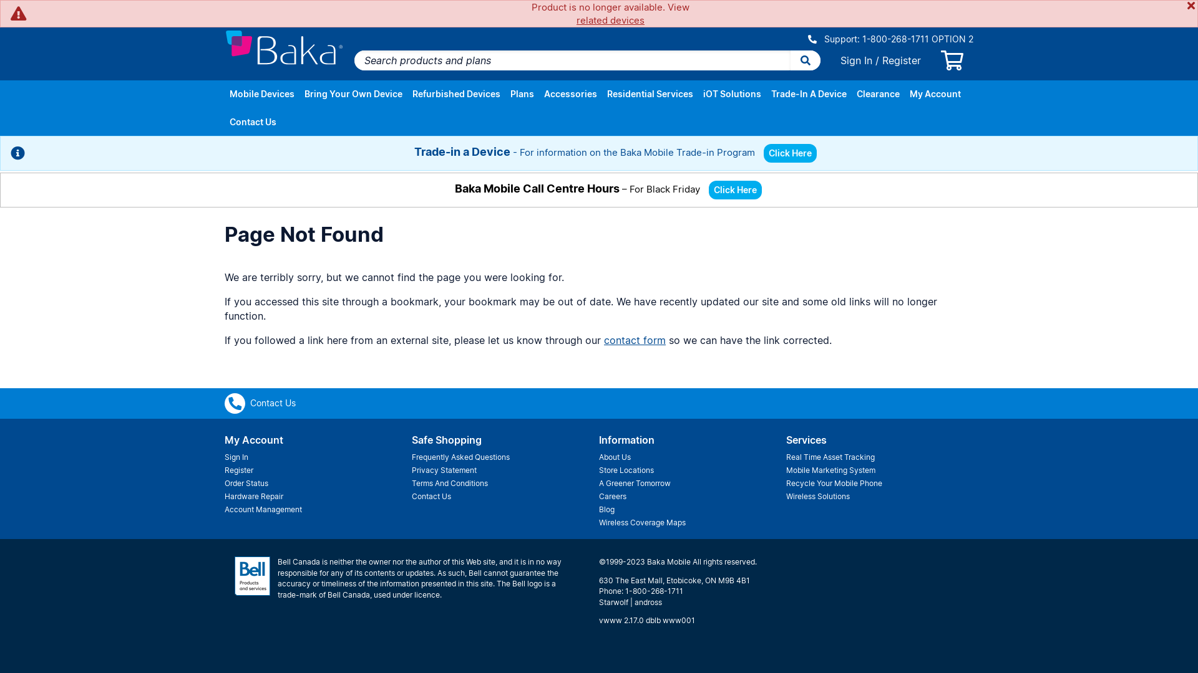 This screenshot has width=1198, height=673. Describe the element at coordinates (600, 9) in the screenshot. I see `ENGLISH` at that location.